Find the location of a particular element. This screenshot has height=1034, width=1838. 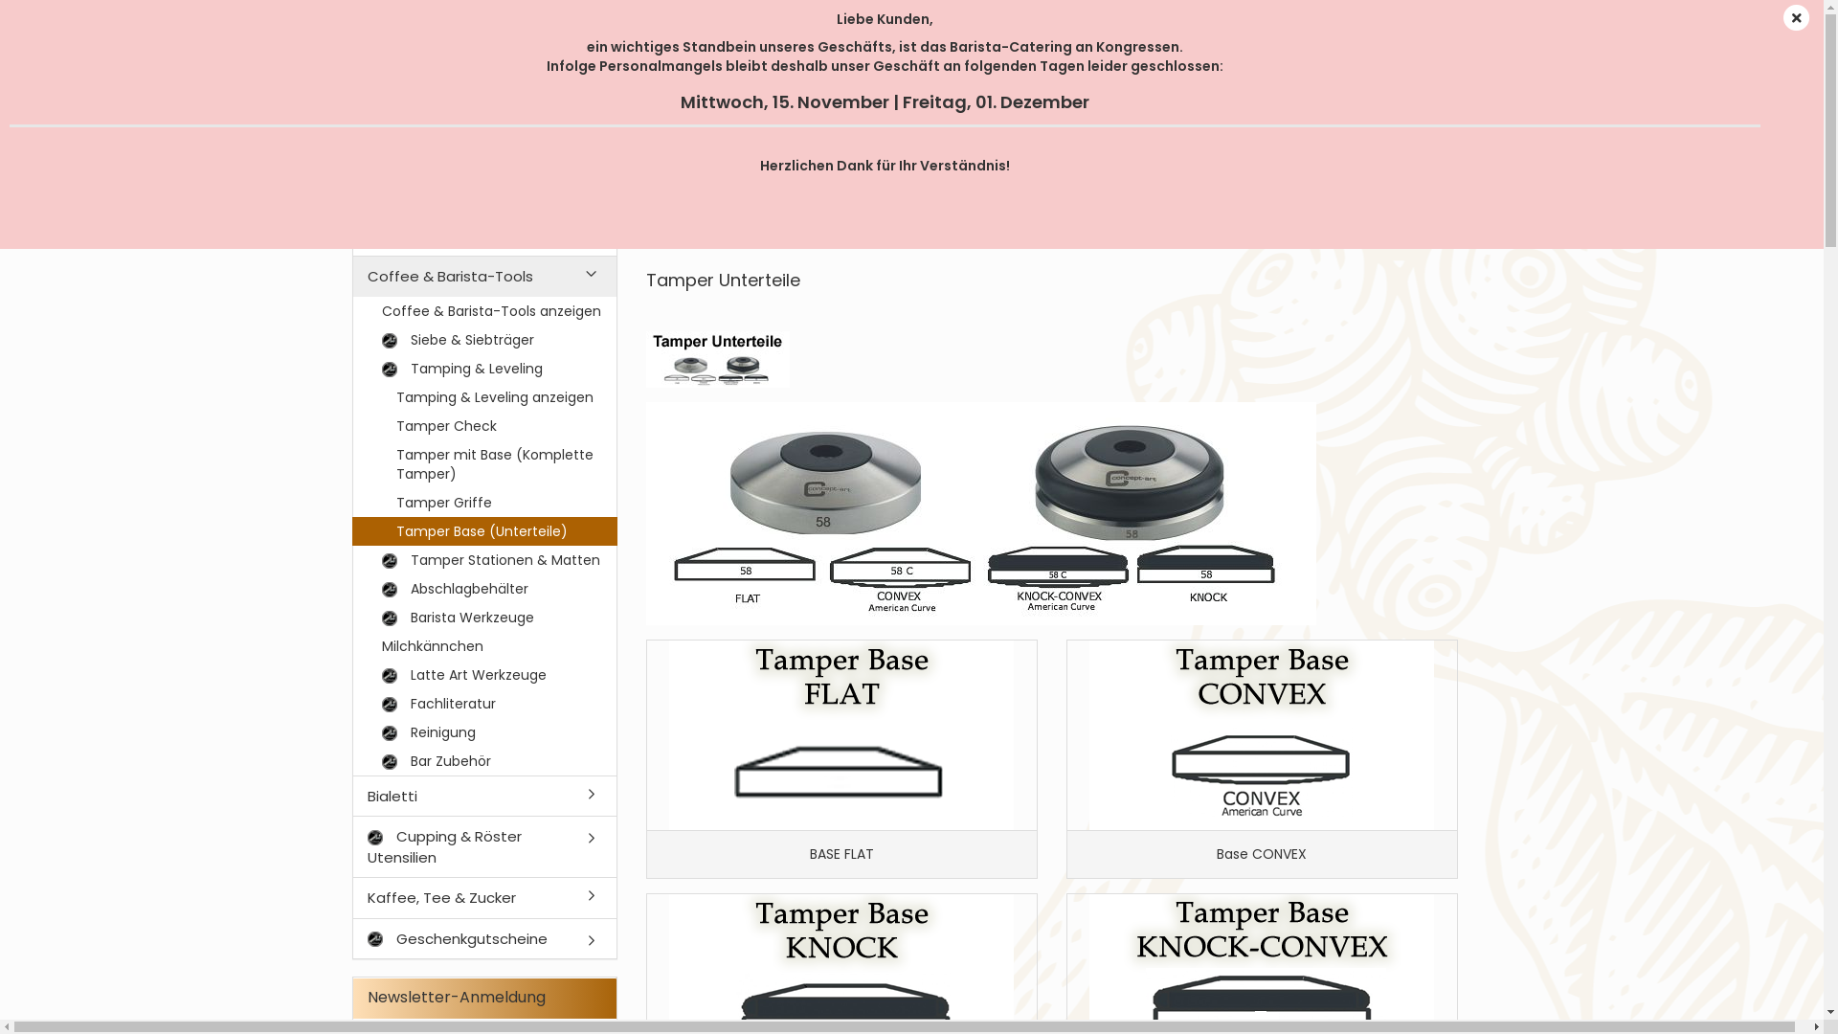

BASE FLAT is located at coordinates (842, 759).